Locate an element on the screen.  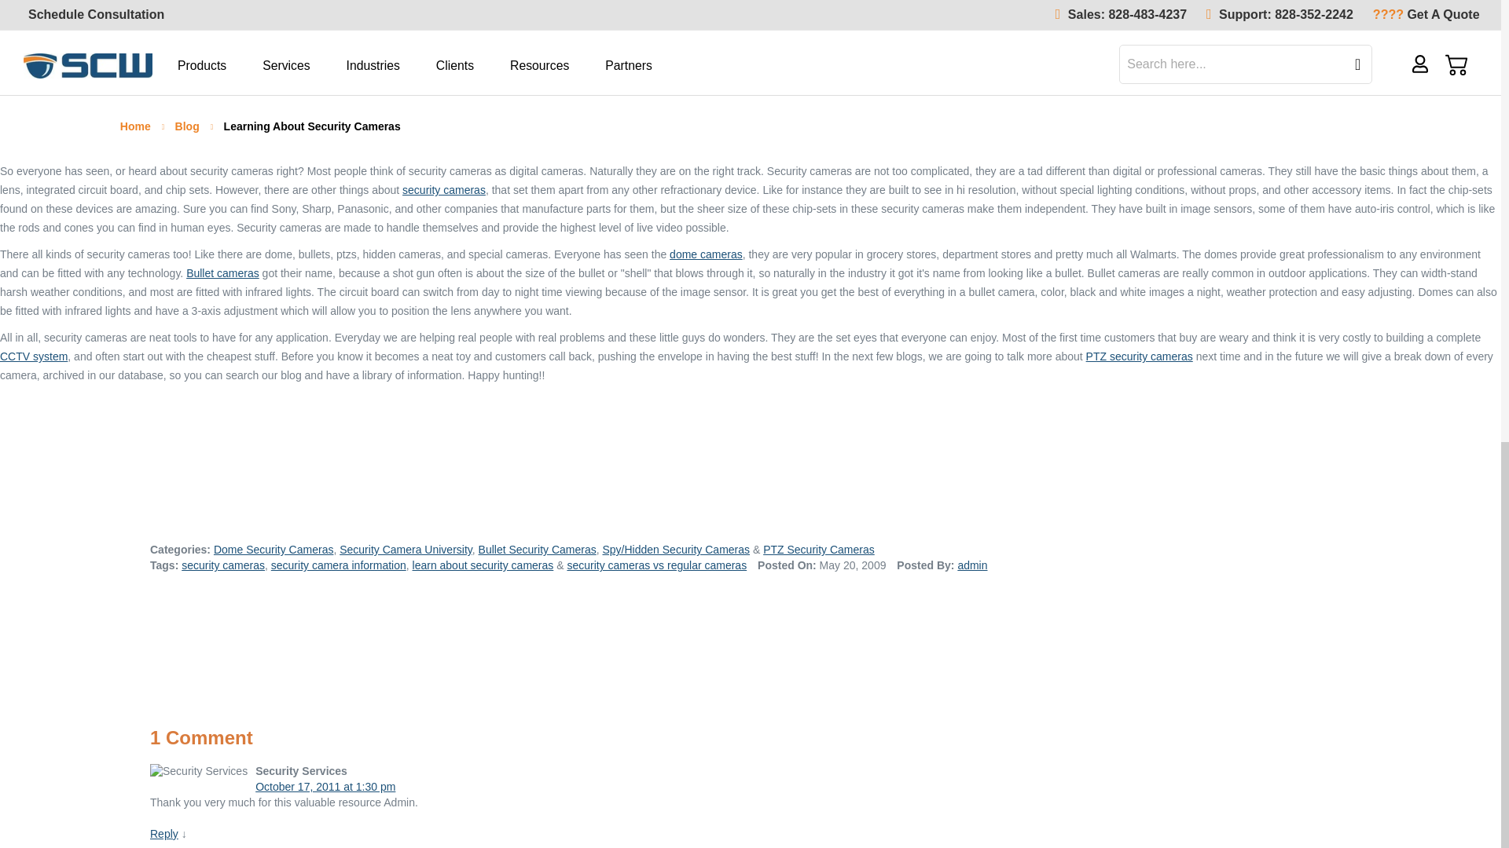
Security Camera Warehouse is located at coordinates (88, 64).